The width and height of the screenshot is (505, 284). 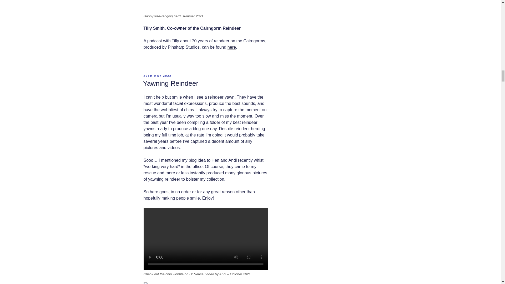 I want to click on Yawning Reindeer, so click(x=170, y=83).